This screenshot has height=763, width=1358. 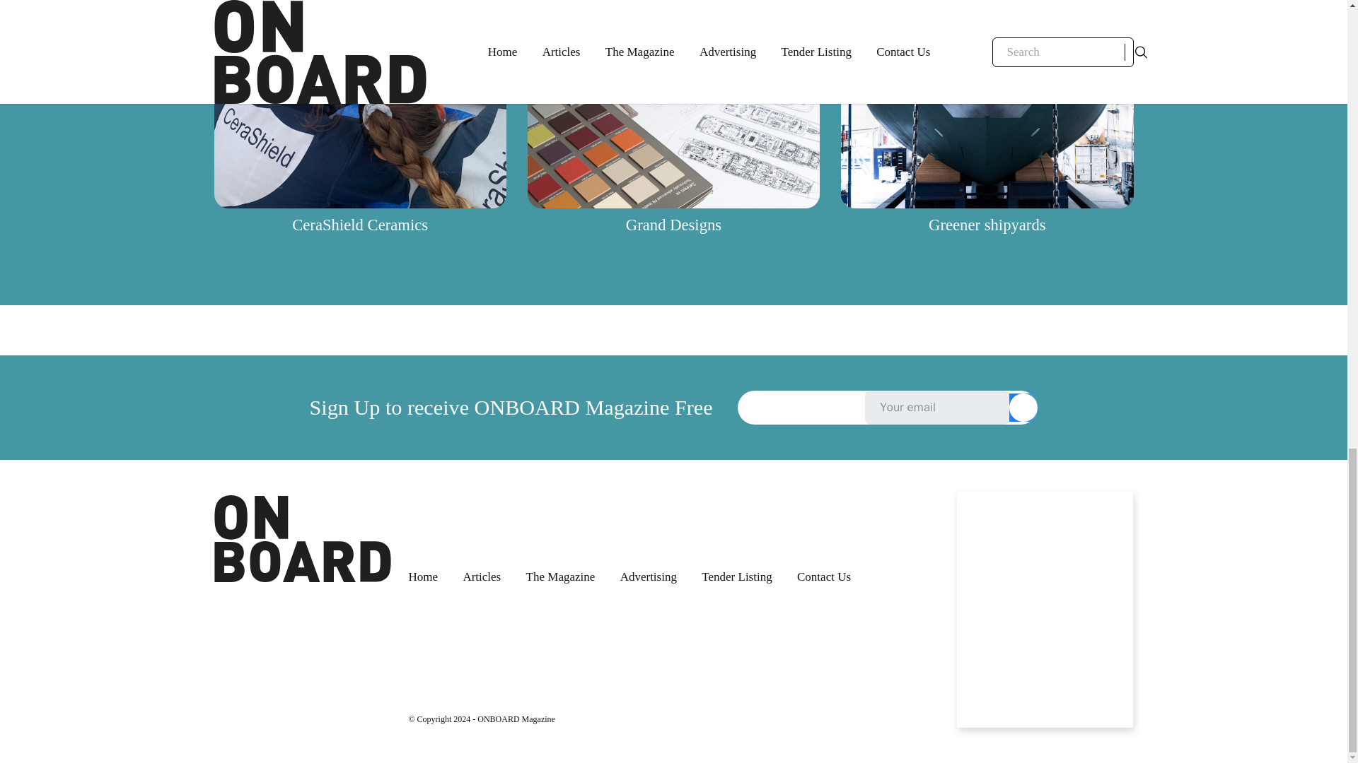 What do you see at coordinates (987, 225) in the screenshot?
I see `Greener shipyards` at bounding box center [987, 225].